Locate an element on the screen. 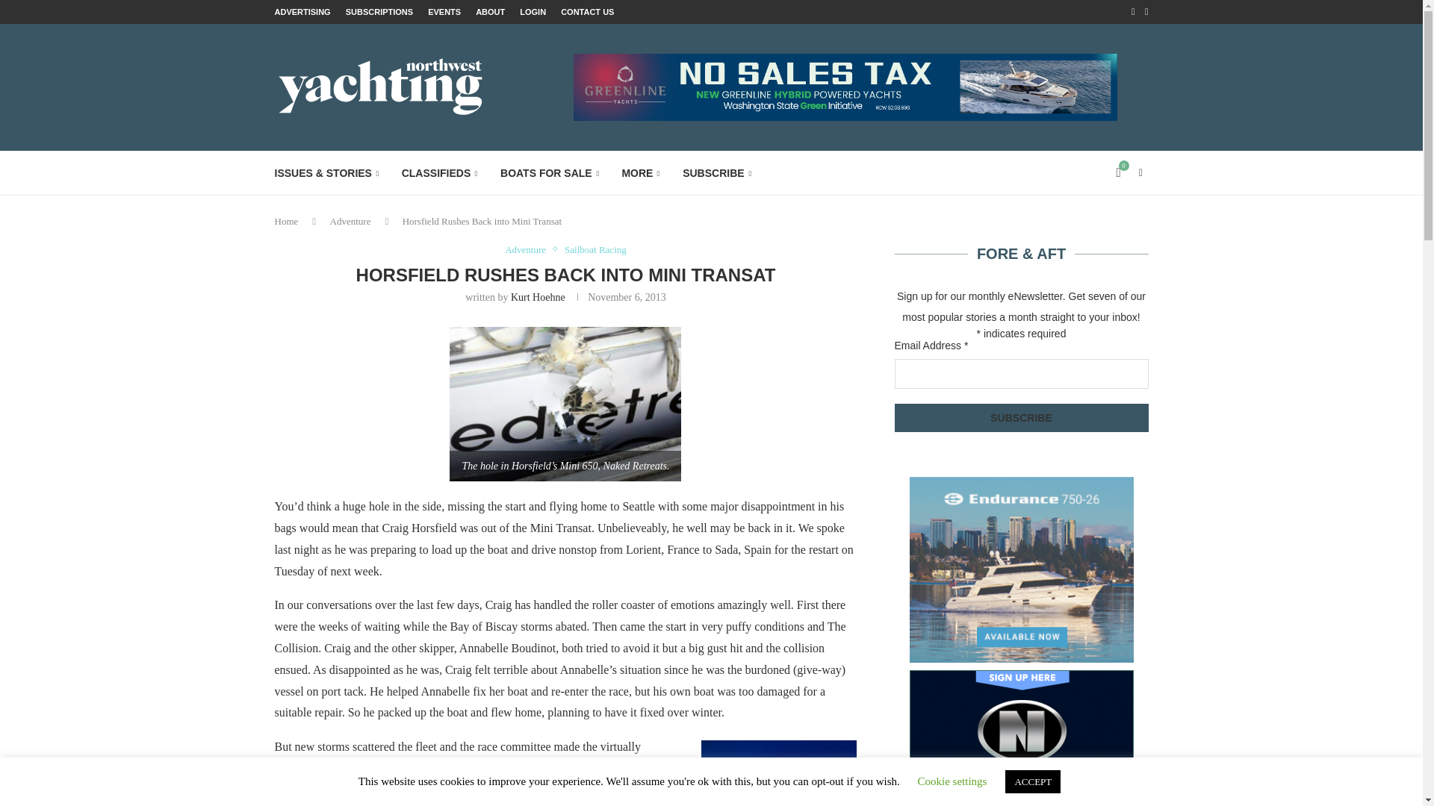 The width and height of the screenshot is (1434, 806). CLASSIFIEDS is located at coordinates (439, 173).